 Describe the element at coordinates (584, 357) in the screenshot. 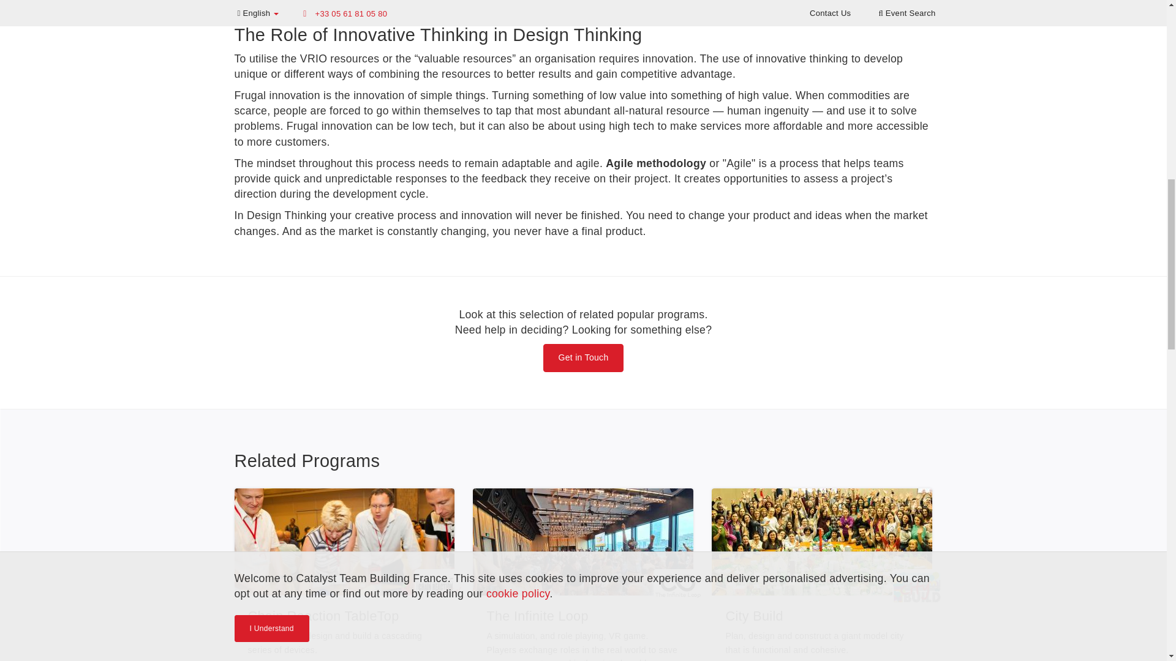

I see `Get in Touch` at that location.